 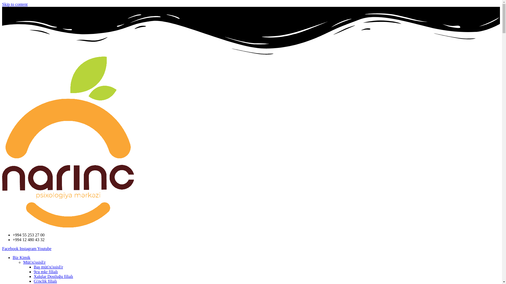 What do you see at coordinates (28, 249) in the screenshot?
I see `Instagram` at bounding box center [28, 249].